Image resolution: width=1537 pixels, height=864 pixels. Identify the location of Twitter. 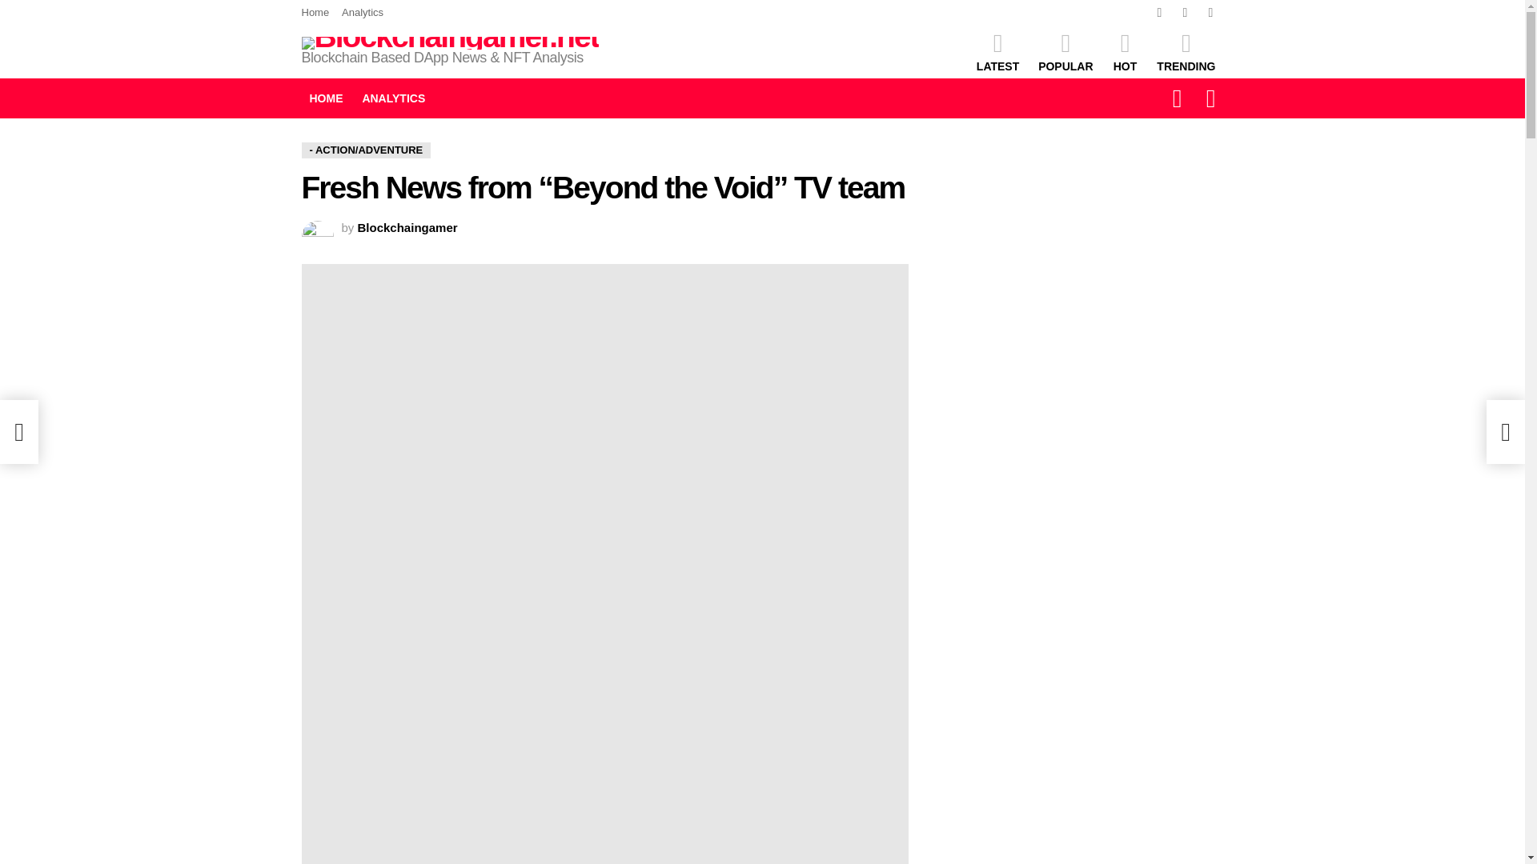
(1184, 13).